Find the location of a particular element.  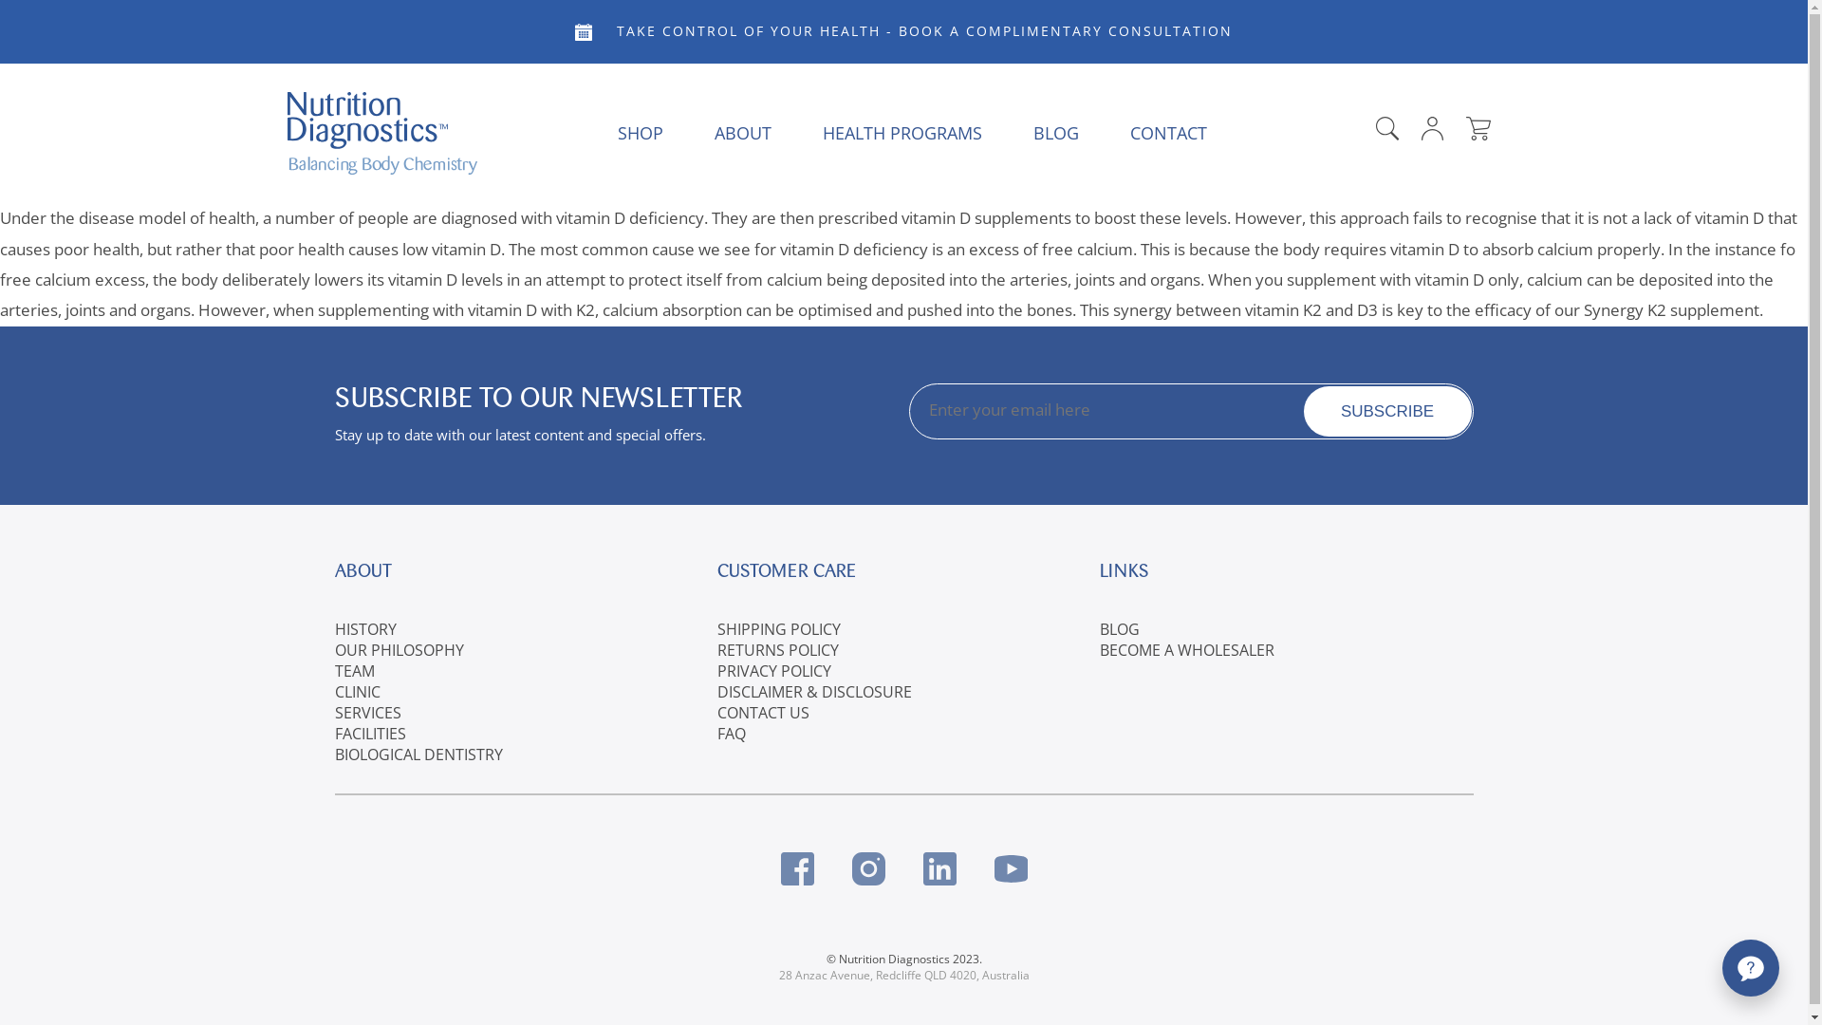

BECOME A WHOLESALER is located at coordinates (1187, 650).